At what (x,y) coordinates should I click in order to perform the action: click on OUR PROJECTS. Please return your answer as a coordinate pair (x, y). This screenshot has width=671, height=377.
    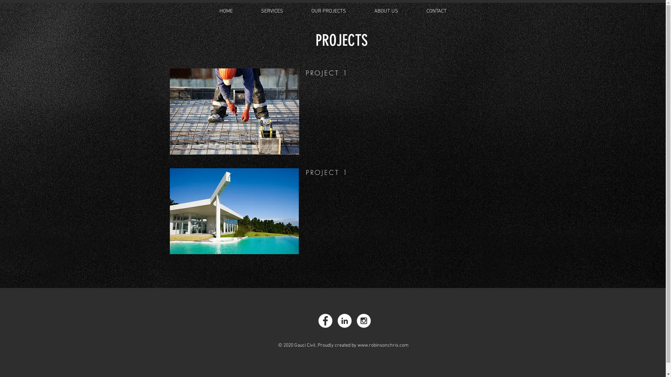
    Looking at the image, I should click on (329, 11).